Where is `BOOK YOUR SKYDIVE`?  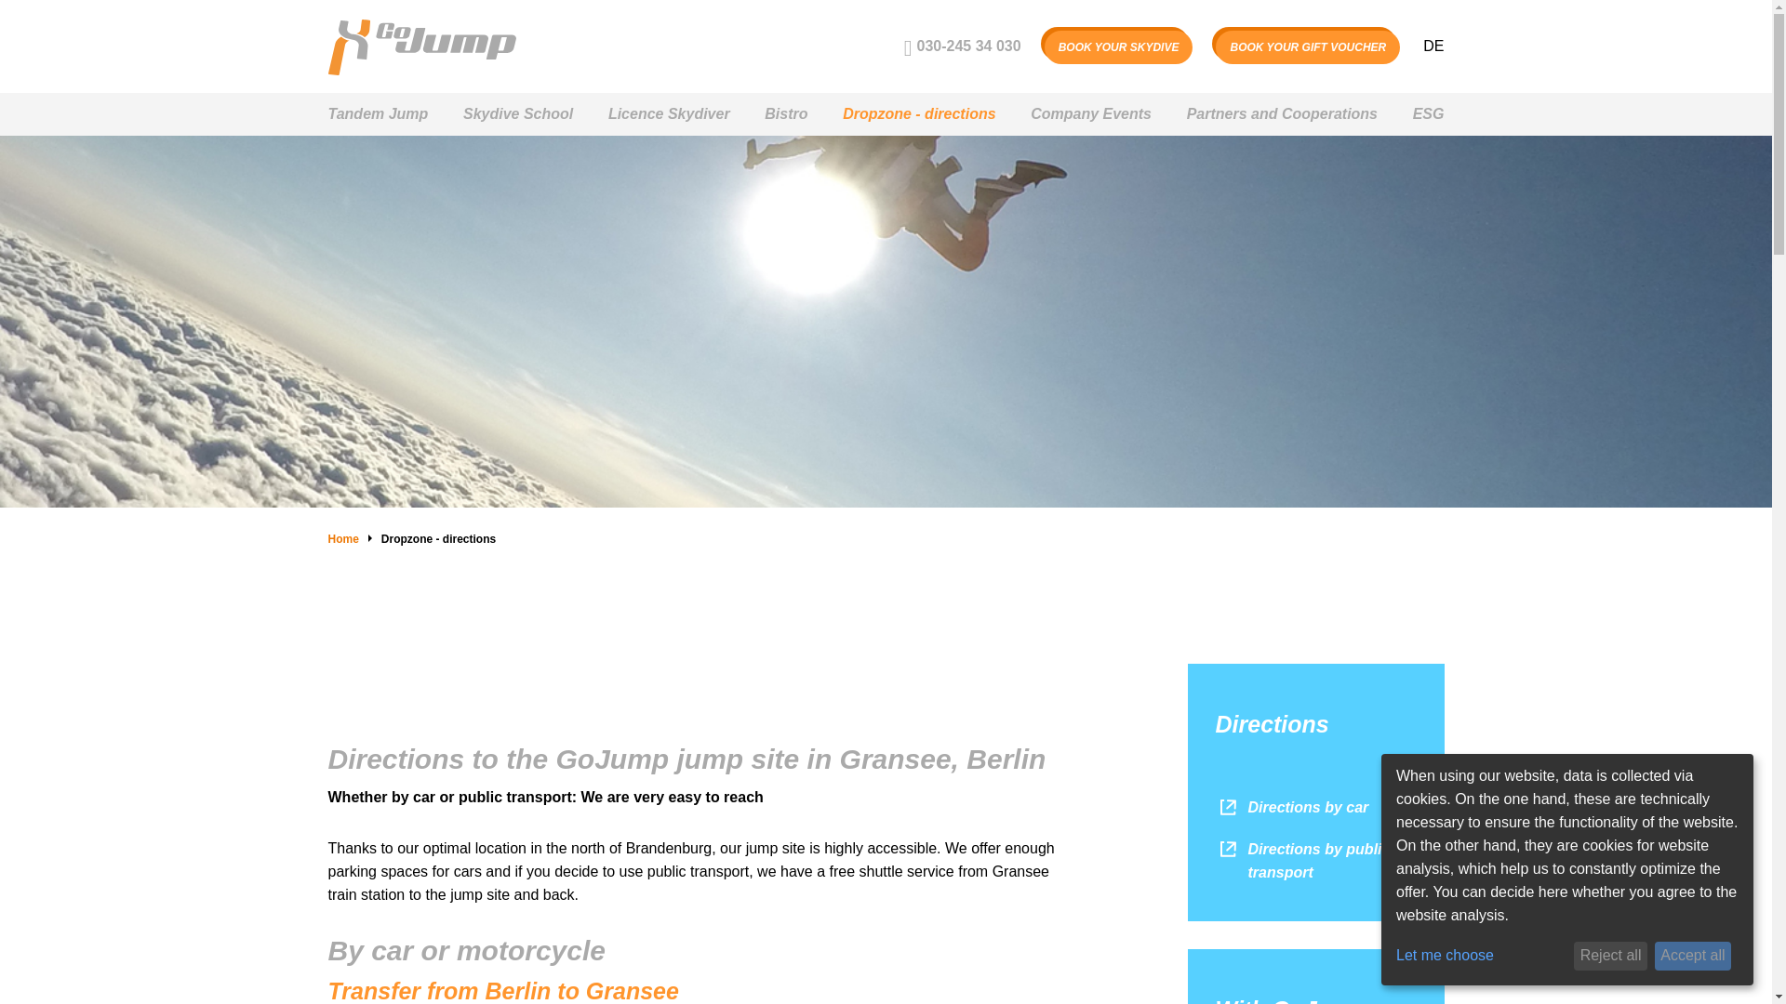 BOOK YOUR SKYDIVE is located at coordinates (1118, 47).